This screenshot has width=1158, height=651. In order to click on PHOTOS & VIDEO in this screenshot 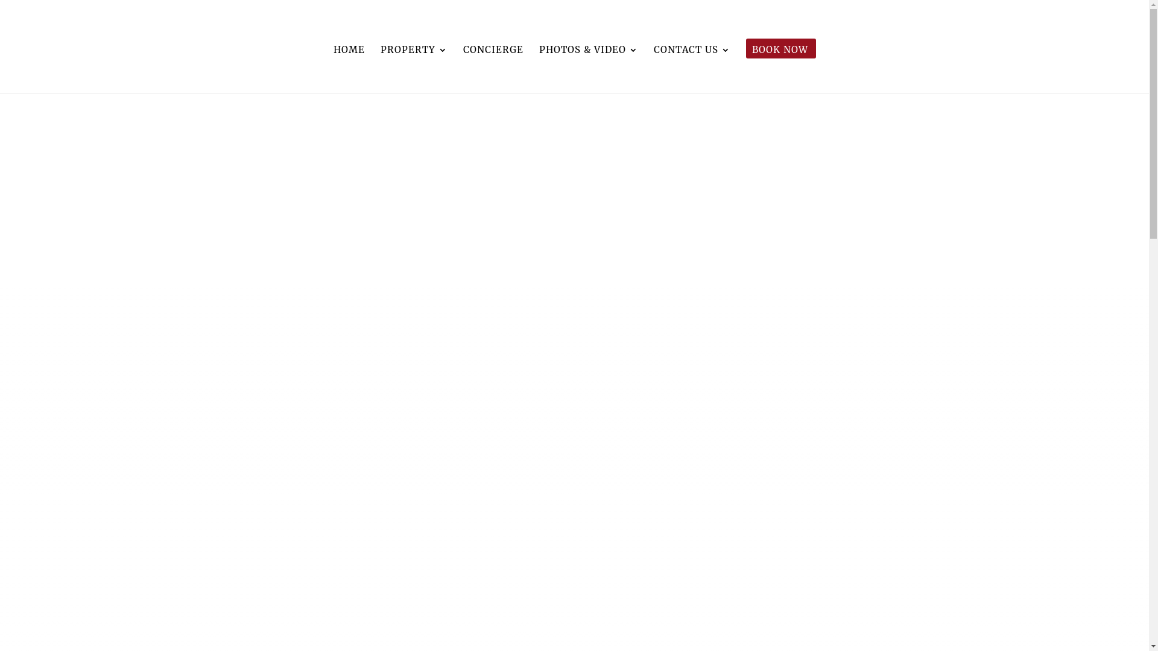, I will do `click(589, 69)`.